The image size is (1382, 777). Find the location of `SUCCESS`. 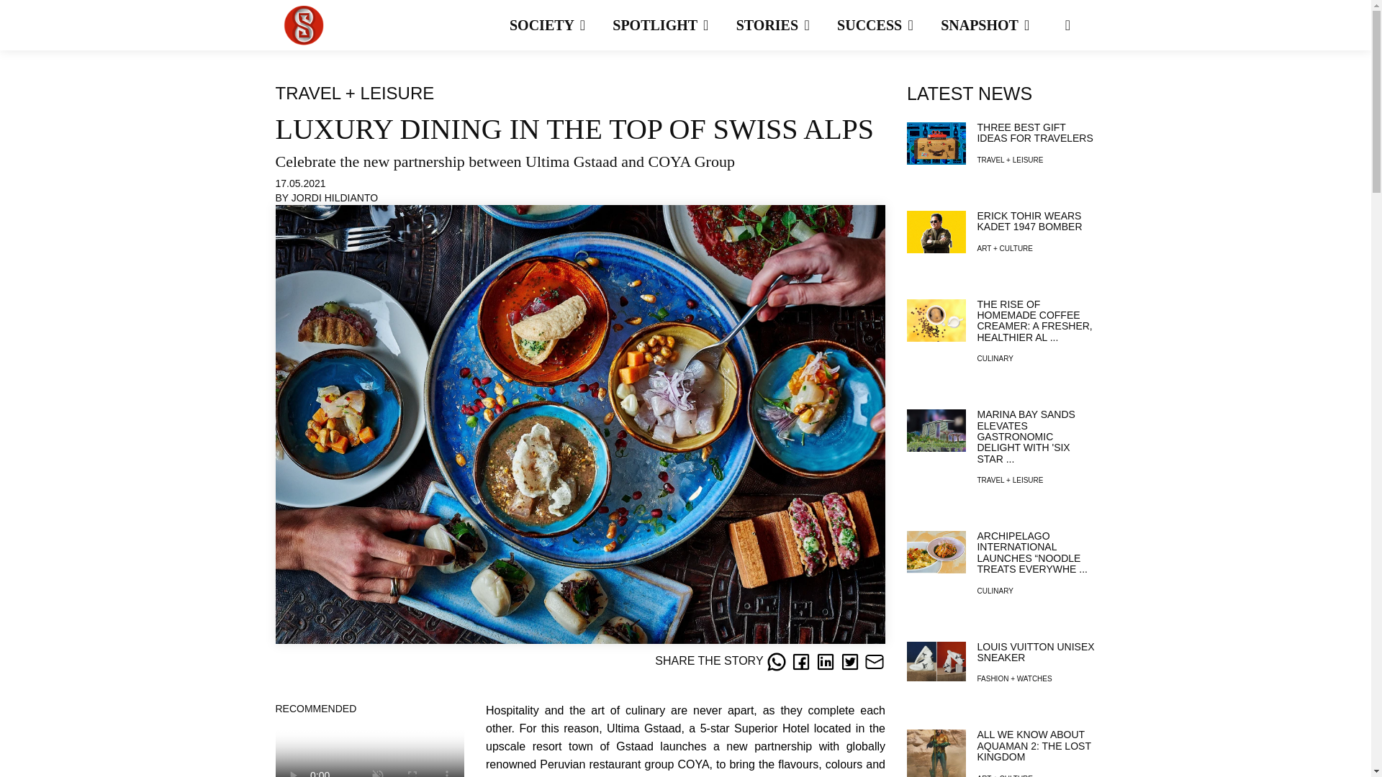

SUCCESS is located at coordinates (888, 25).